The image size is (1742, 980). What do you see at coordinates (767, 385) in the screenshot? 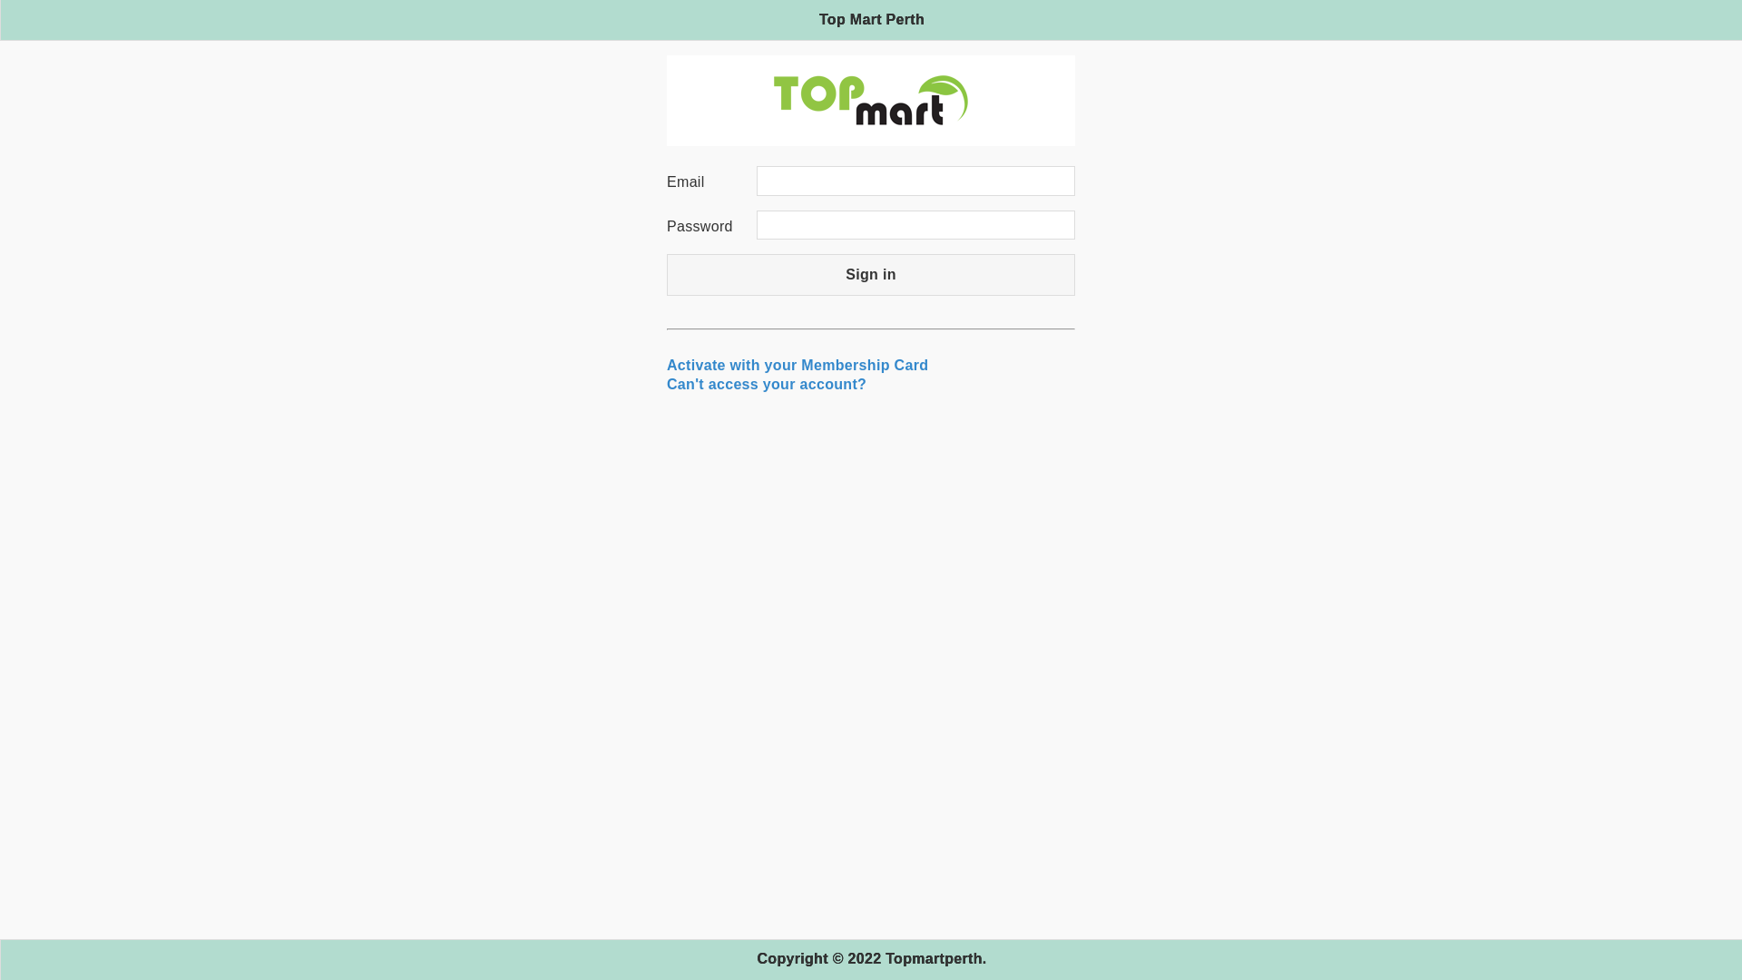
I see `Can't access your account?` at bounding box center [767, 385].